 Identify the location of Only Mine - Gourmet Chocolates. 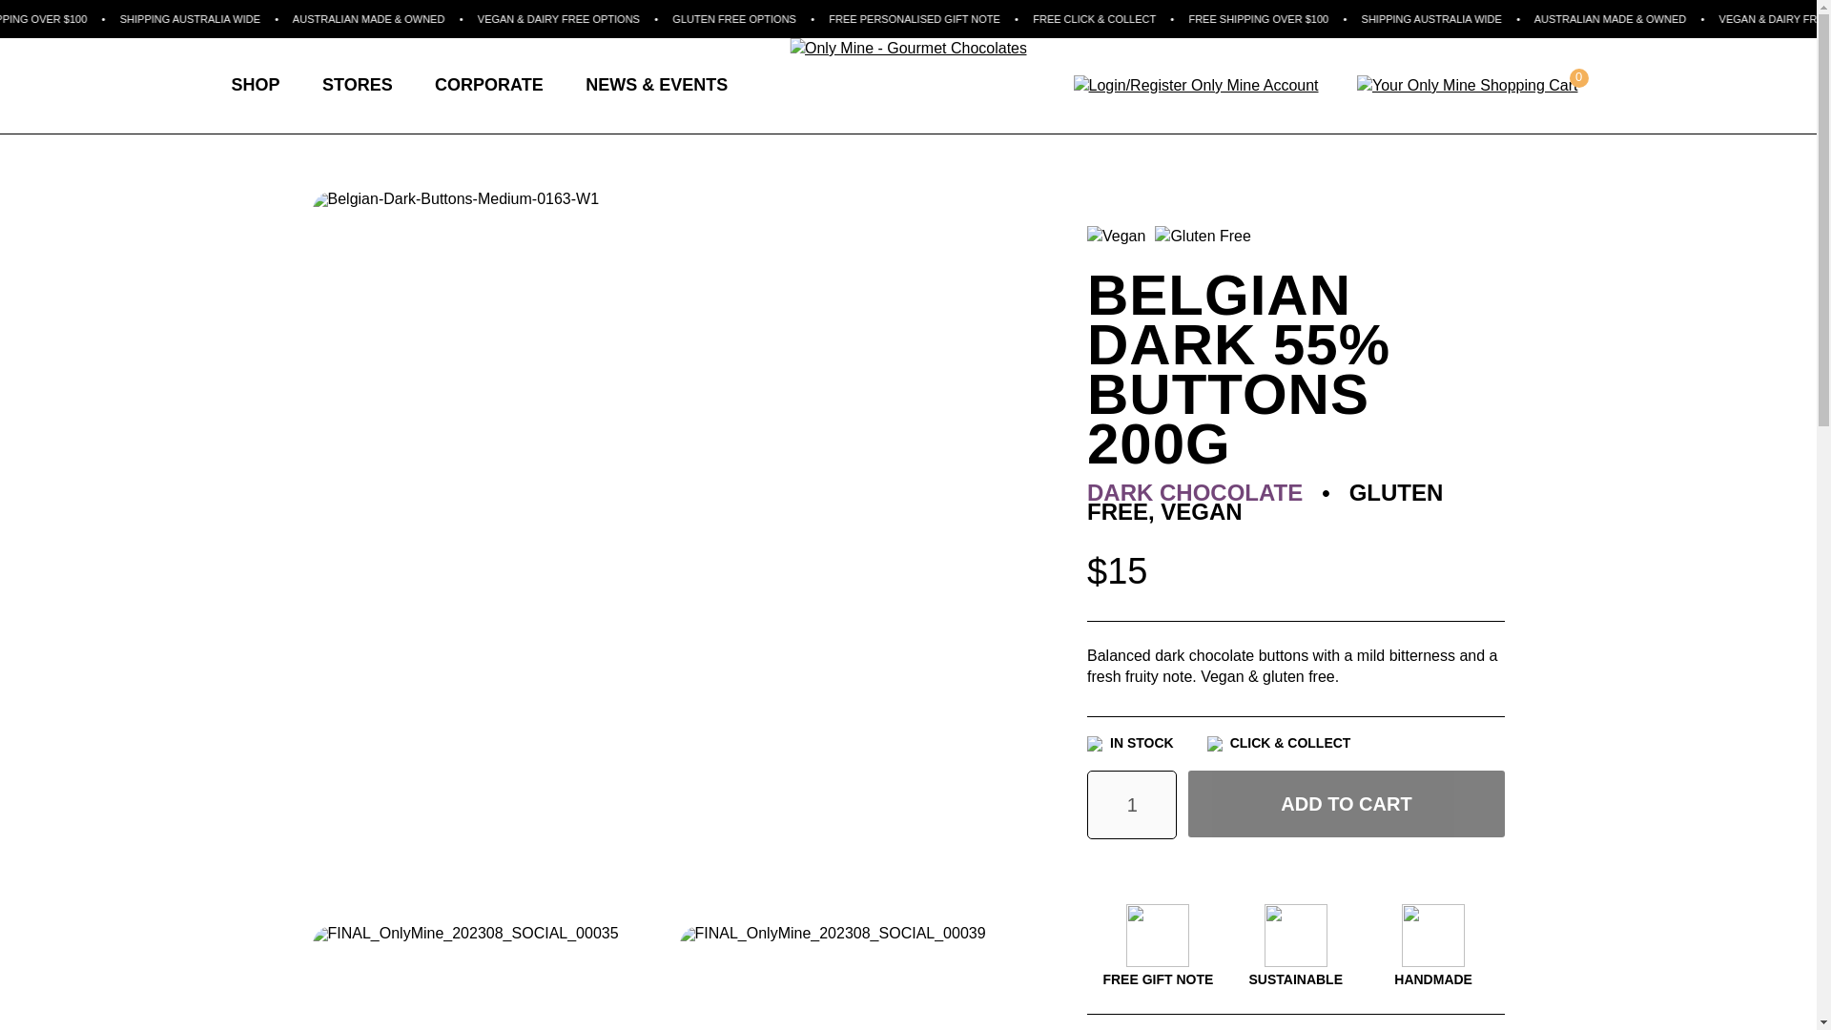
(908, 48).